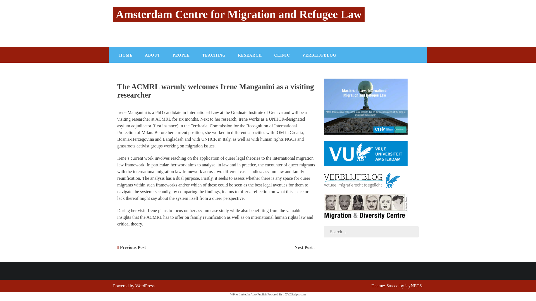  Describe the element at coordinates (319, 55) in the screenshot. I see `VERBLIJFBLOG` at that location.